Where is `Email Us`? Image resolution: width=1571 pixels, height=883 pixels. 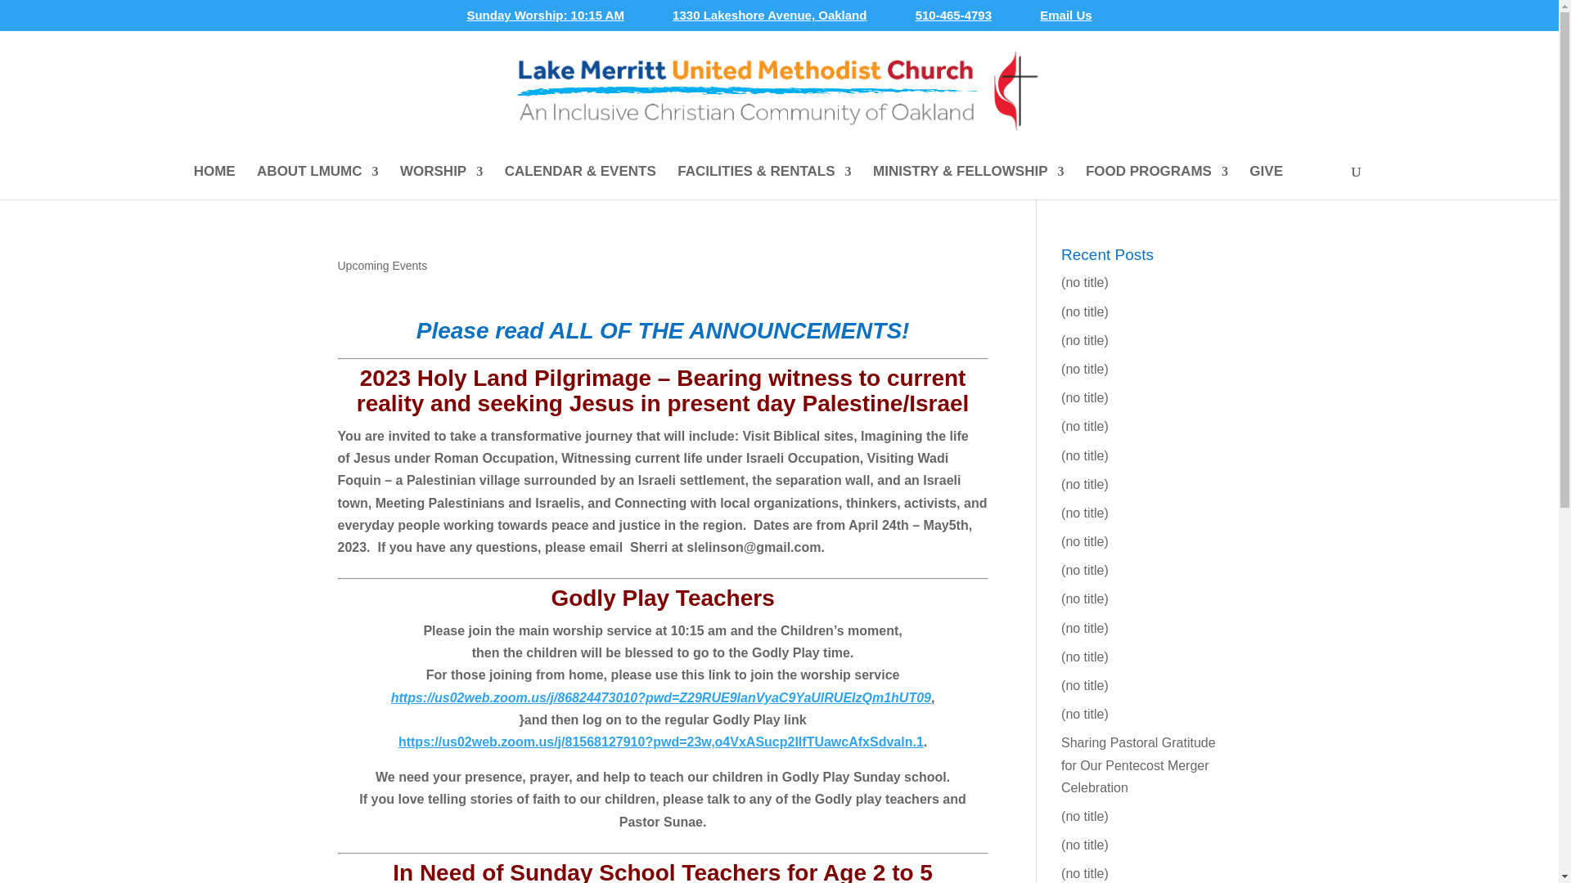 Email Us is located at coordinates (1065, 19).